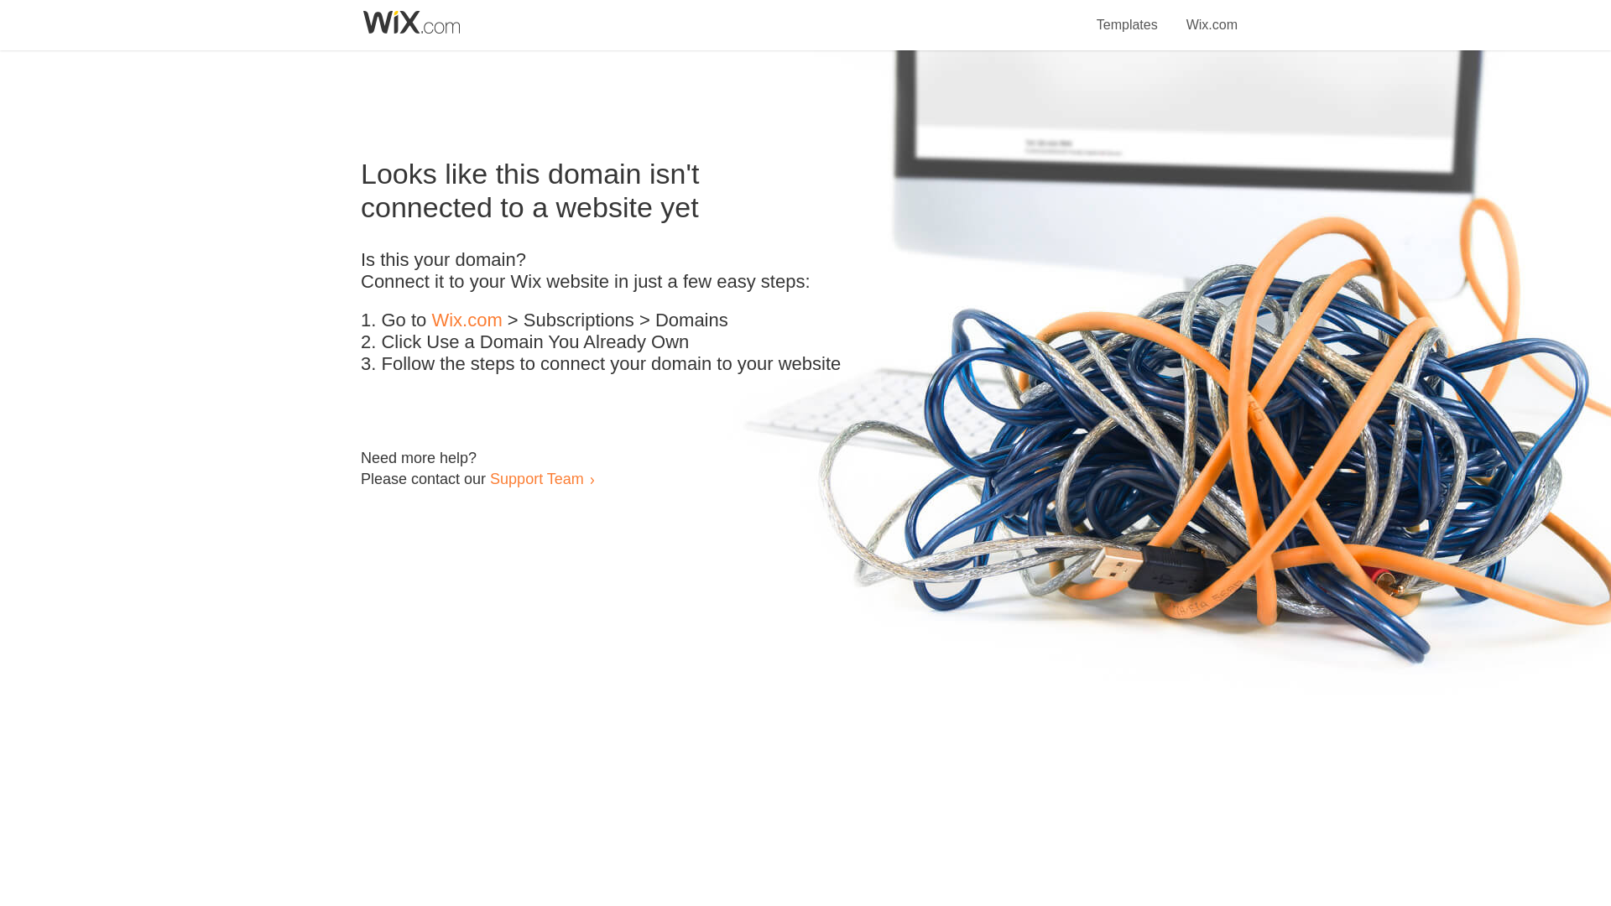  What do you see at coordinates (536, 478) in the screenshot?
I see `Support Team` at bounding box center [536, 478].